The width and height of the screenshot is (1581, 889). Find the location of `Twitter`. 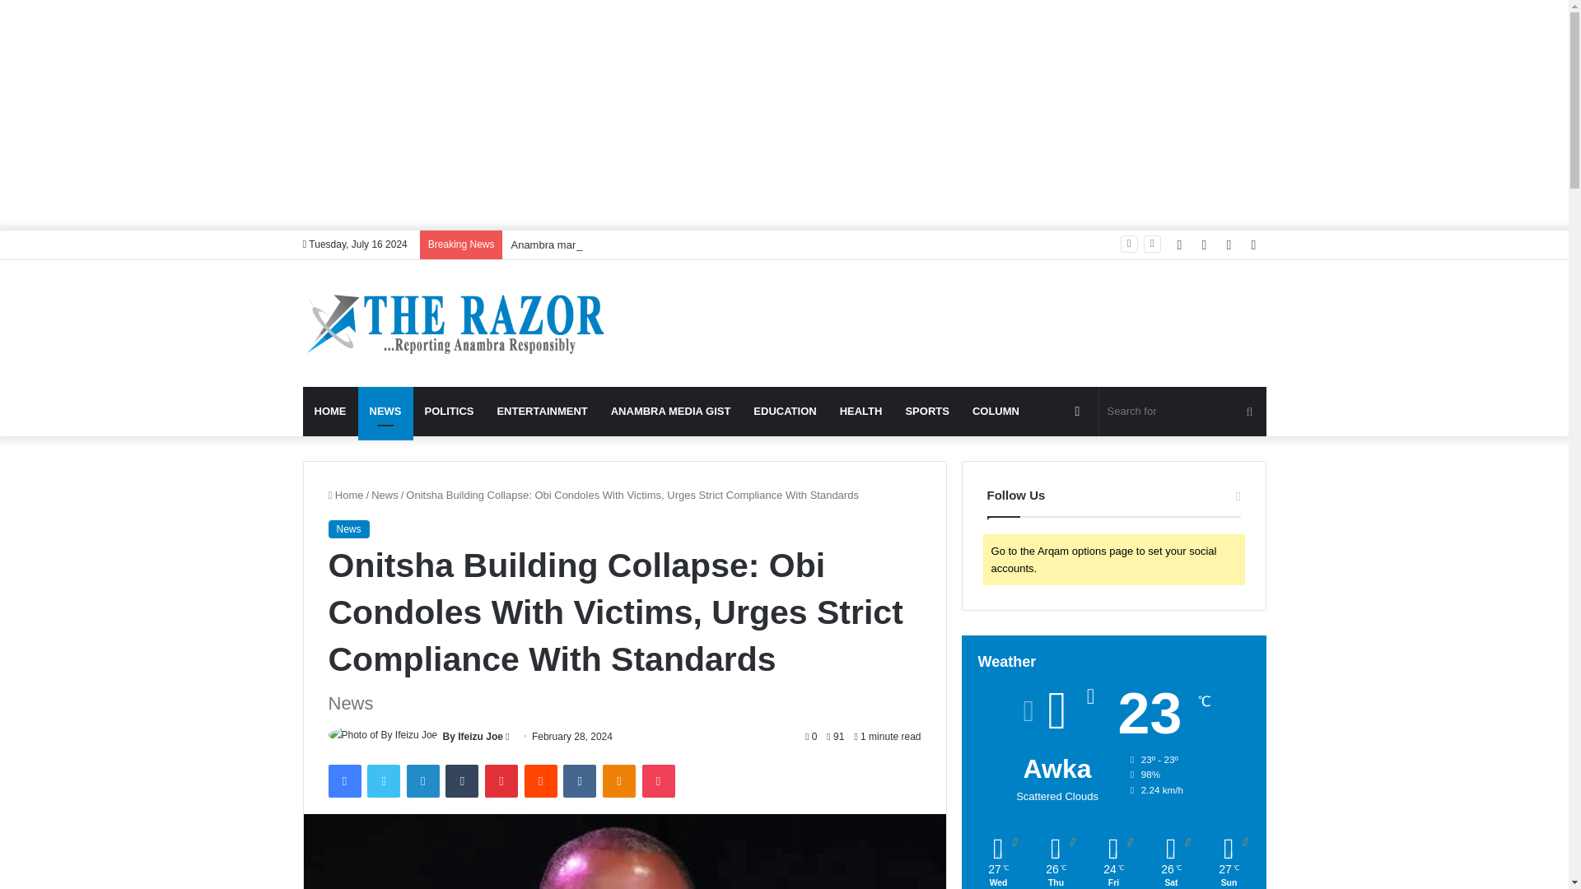

Twitter is located at coordinates (383, 780).